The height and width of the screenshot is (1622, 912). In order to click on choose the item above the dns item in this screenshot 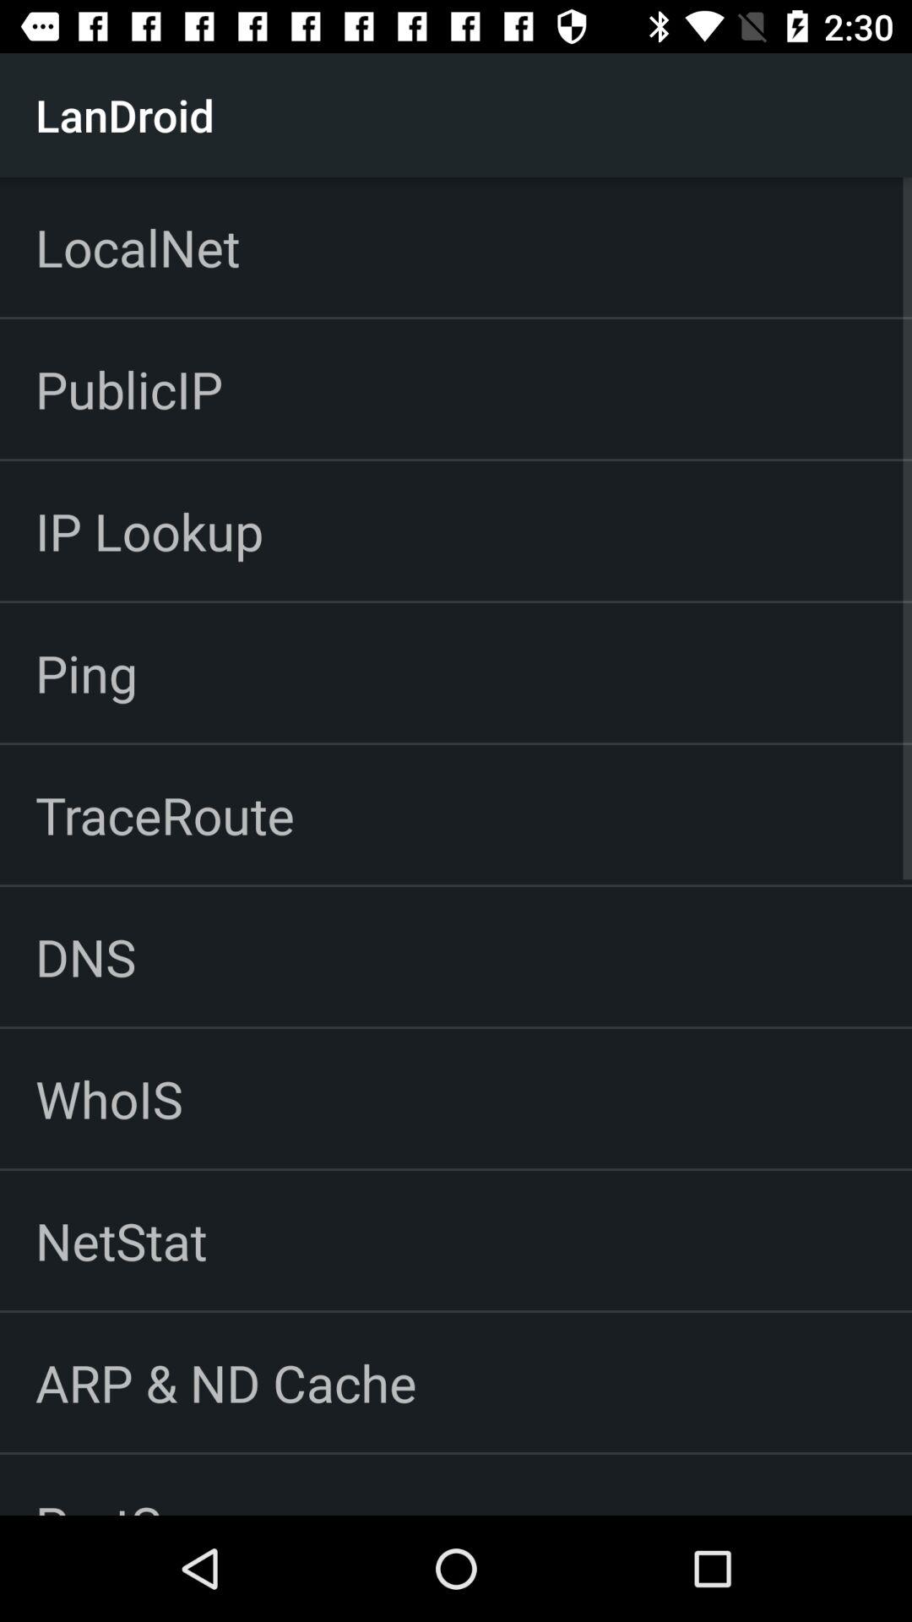, I will do `click(165, 814)`.